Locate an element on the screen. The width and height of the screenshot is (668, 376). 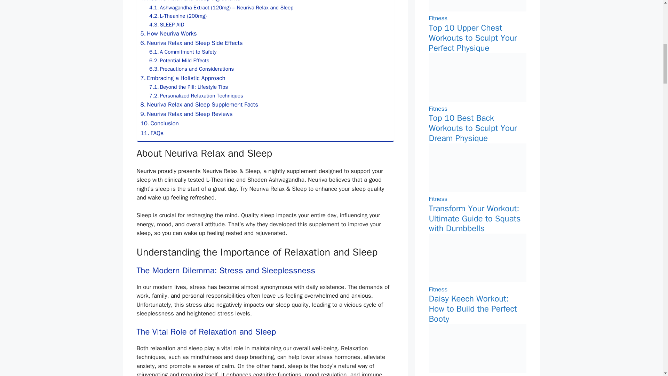
Neuriva Relax and Sleep Supplement Facts is located at coordinates (199, 104).